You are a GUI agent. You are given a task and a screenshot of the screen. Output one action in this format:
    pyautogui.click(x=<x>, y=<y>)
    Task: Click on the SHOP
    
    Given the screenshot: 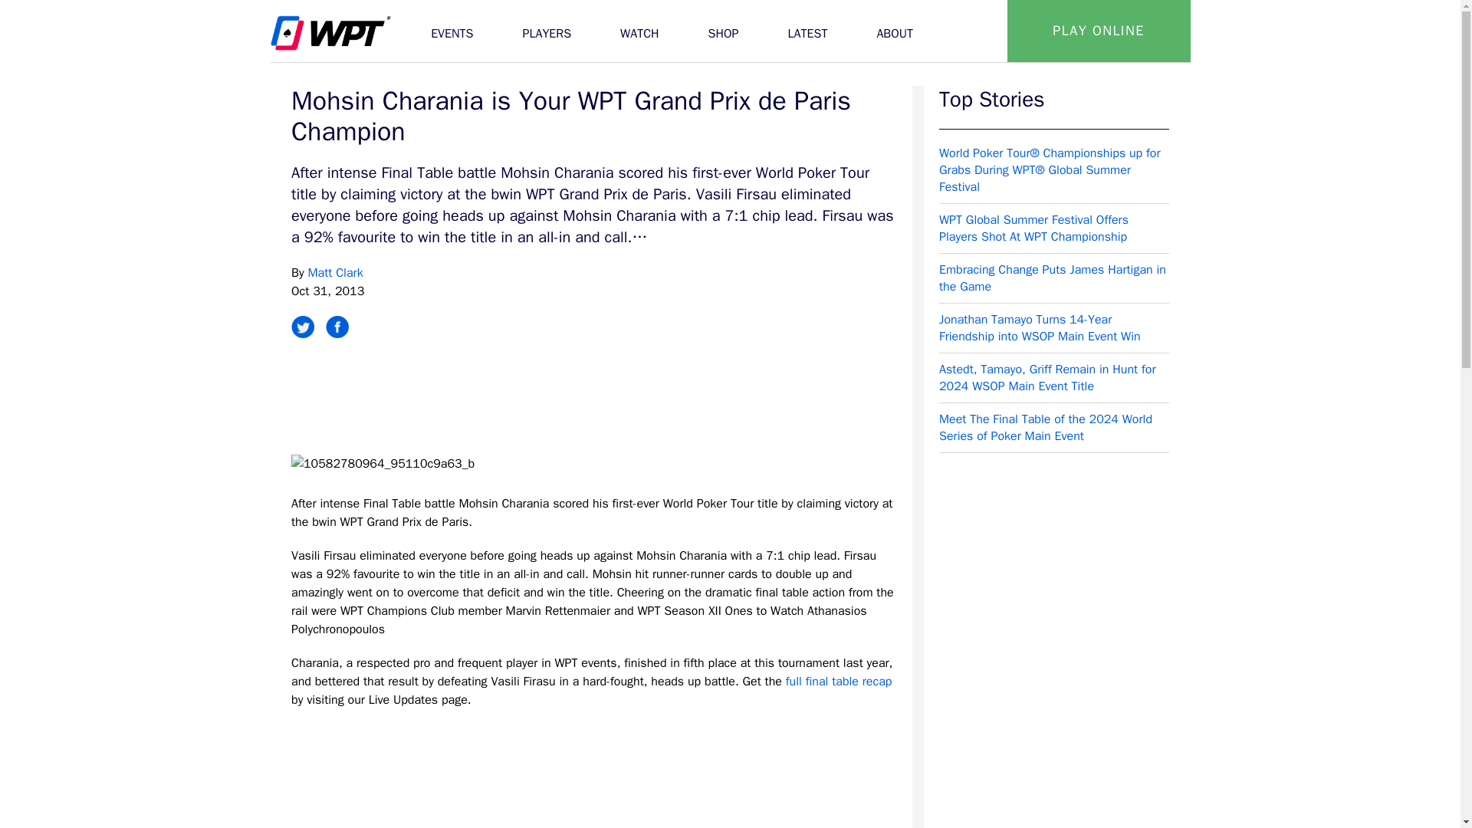 What is the action you would take?
    pyautogui.click(x=724, y=31)
    